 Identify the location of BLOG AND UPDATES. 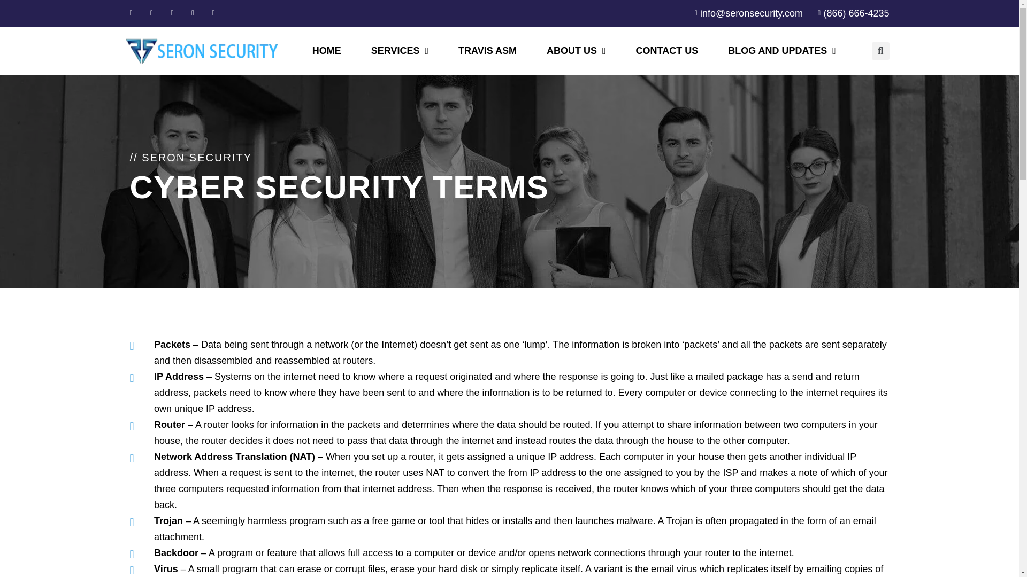
(782, 50).